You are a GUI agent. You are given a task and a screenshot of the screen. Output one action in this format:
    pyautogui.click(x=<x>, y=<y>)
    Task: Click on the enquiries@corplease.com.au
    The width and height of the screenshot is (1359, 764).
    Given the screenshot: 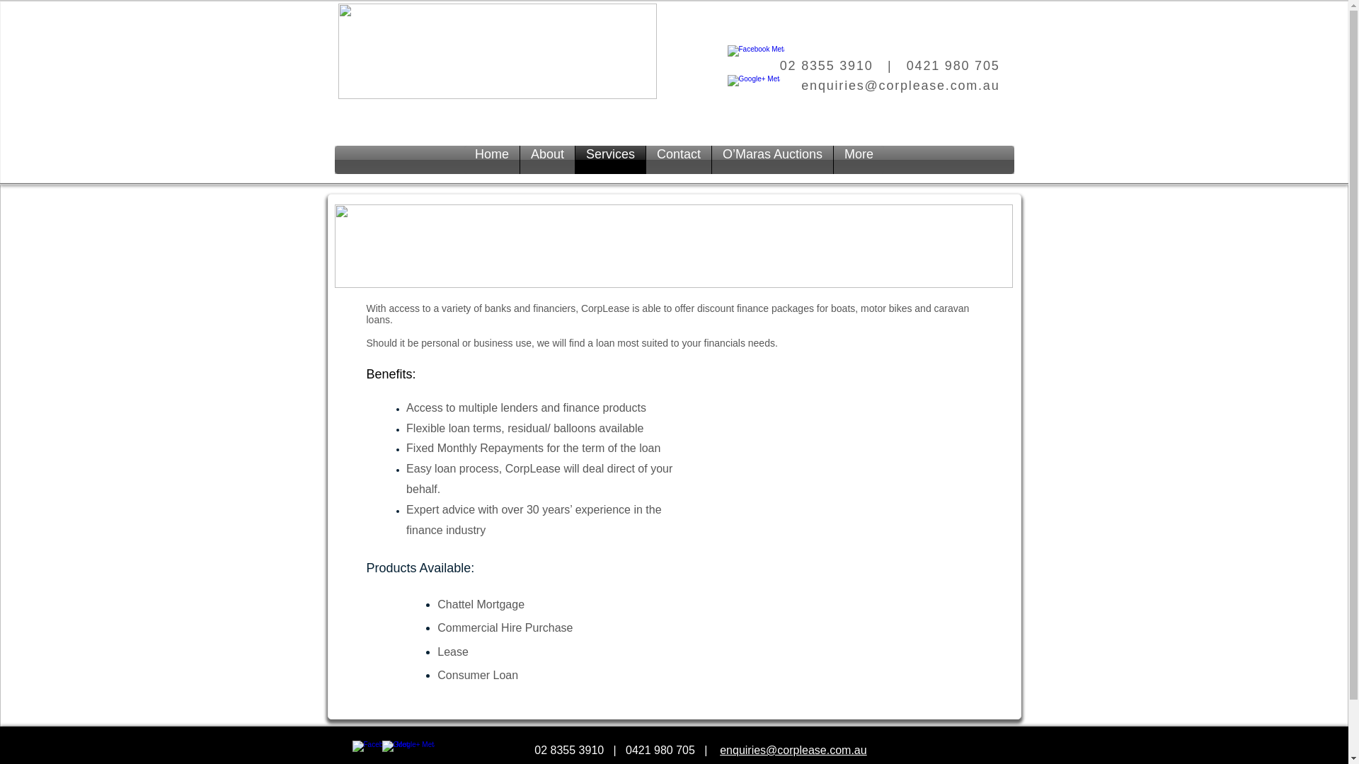 What is the action you would take?
    pyautogui.click(x=900, y=86)
    